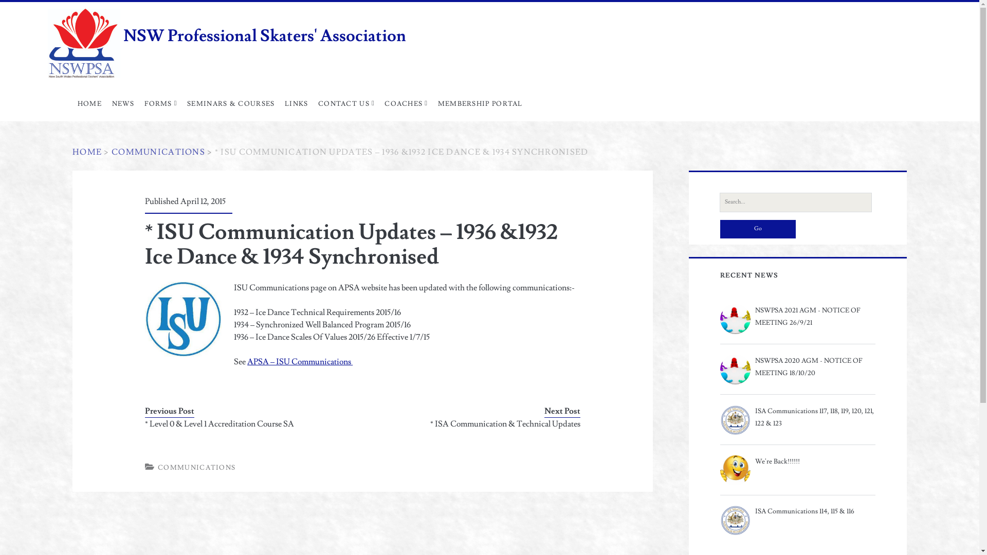  What do you see at coordinates (123, 104) in the screenshot?
I see `NEWS` at bounding box center [123, 104].